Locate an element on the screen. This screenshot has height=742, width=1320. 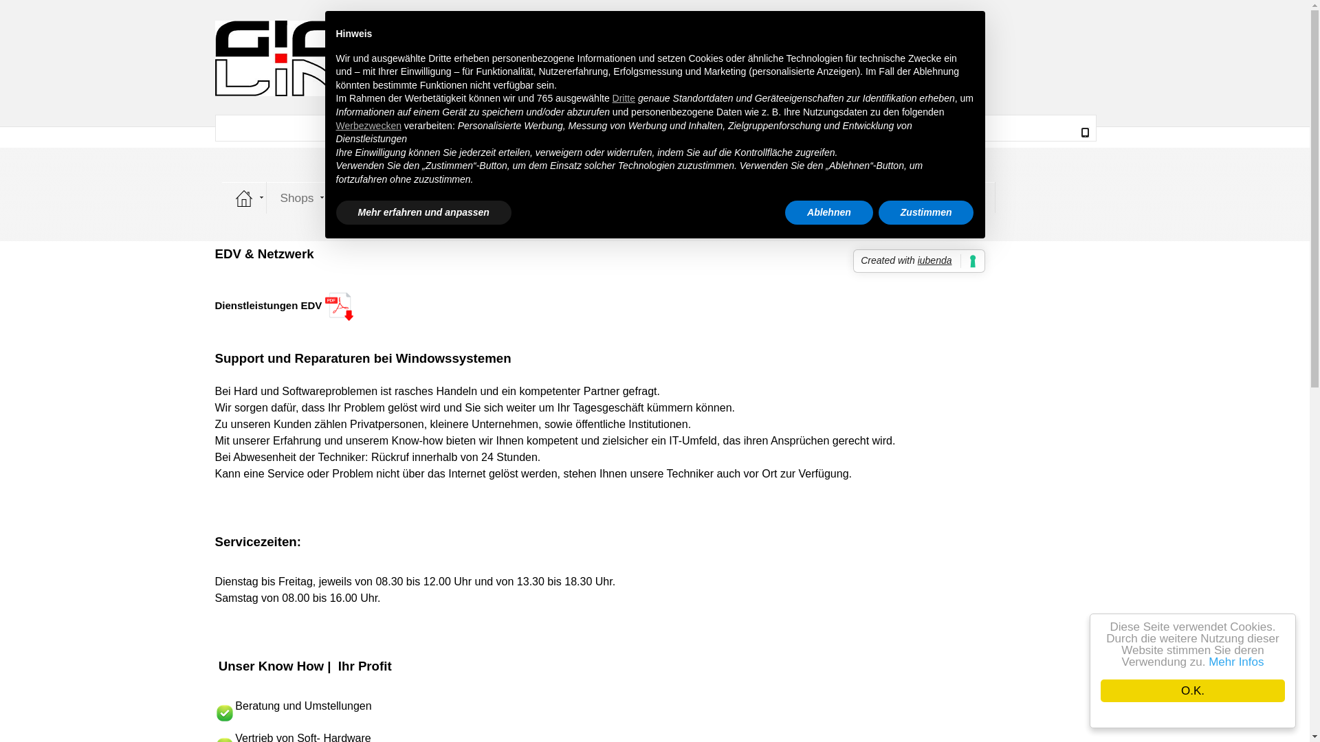
Dienstleistungen is located at coordinates (481, 198).